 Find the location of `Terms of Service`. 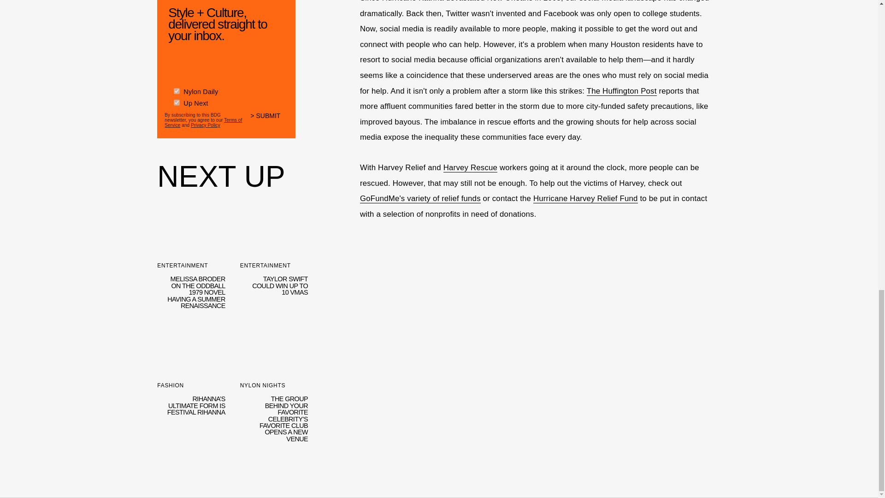

Terms of Service is located at coordinates (203, 122).